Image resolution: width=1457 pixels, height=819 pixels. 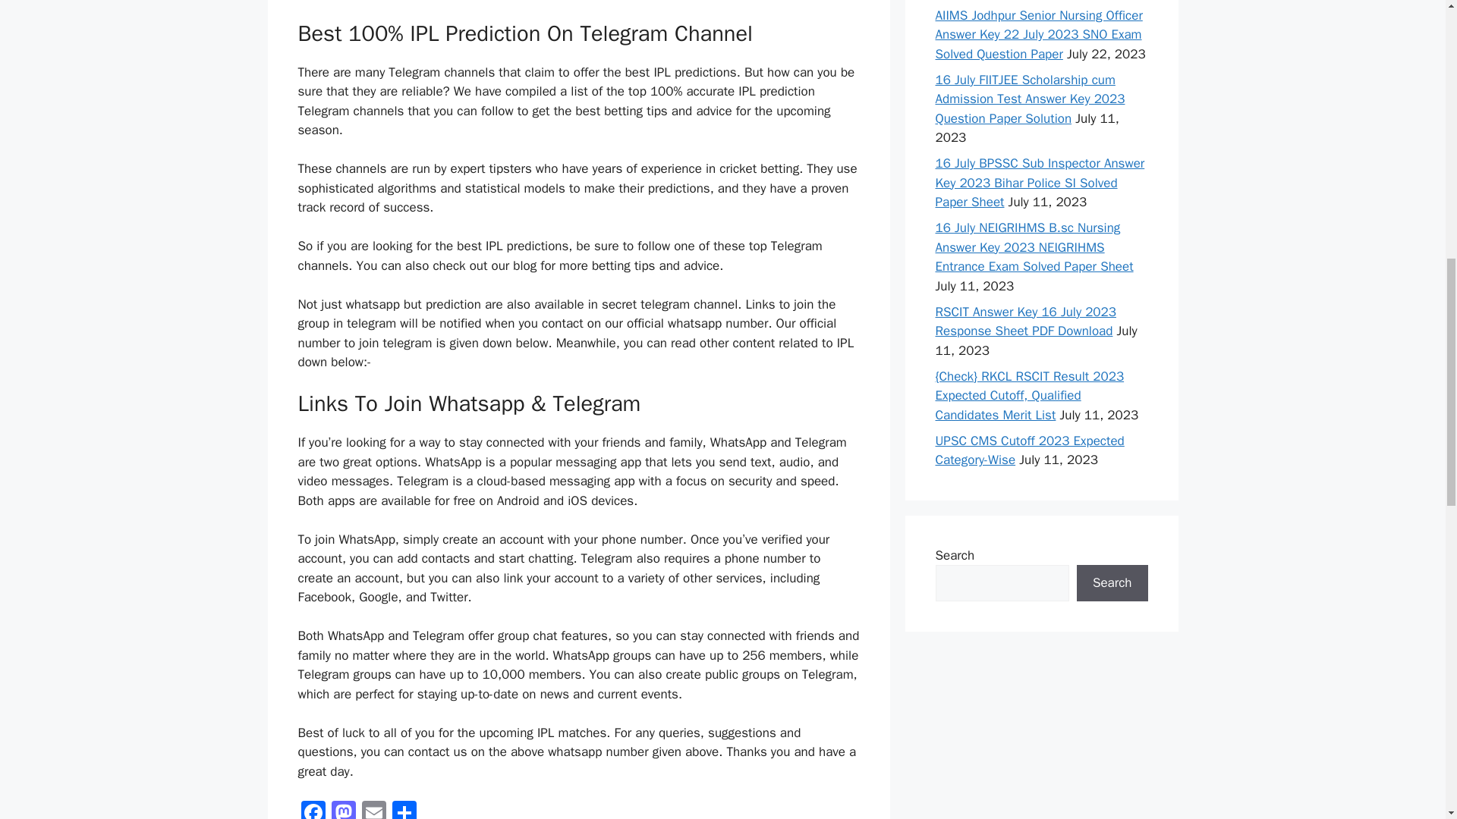 I want to click on Mastodon, so click(x=343, y=810).